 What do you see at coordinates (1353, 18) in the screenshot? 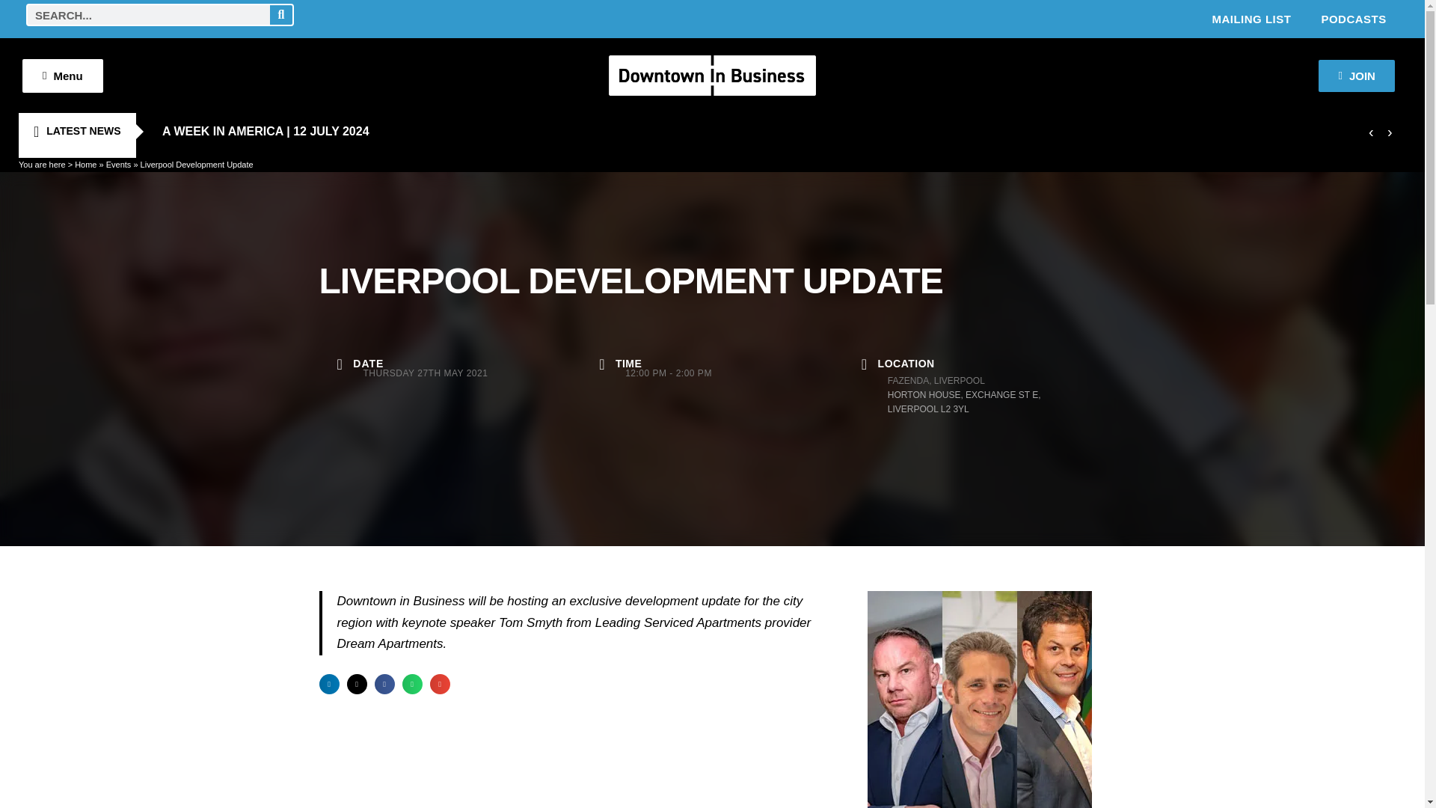
I see `PODCASTS` at bounding box center [1353, 18].